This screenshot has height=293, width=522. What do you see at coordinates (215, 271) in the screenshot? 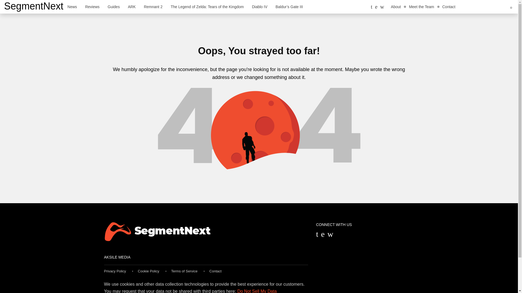
I see `Contact` at bounding box center [215, 271].